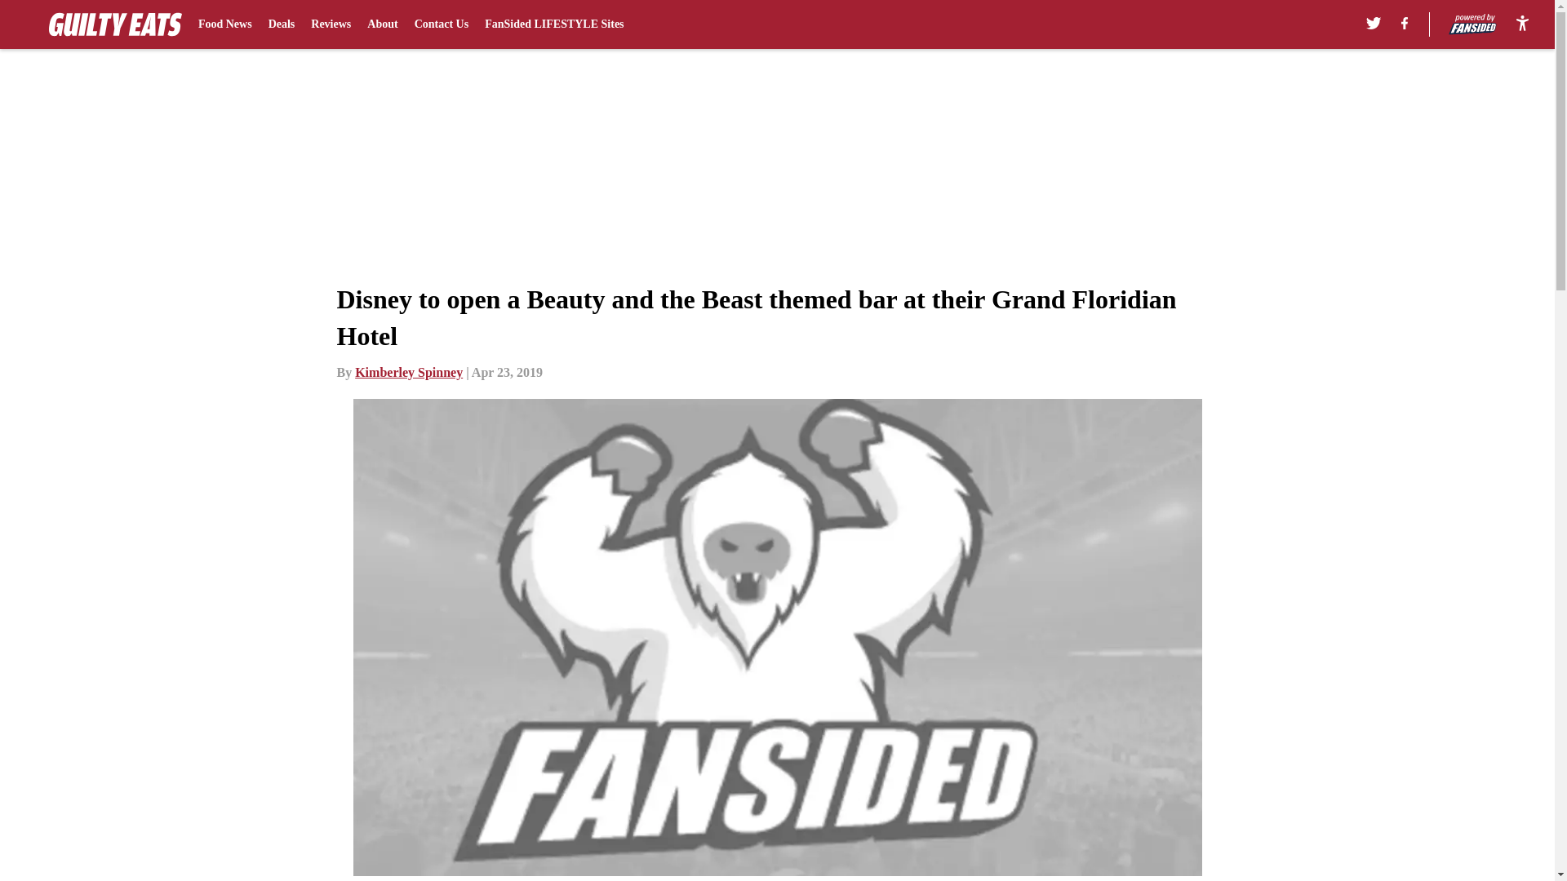  Describe the element at coordinates (282, 24) in the screenshot. I see `Deals` at that location.